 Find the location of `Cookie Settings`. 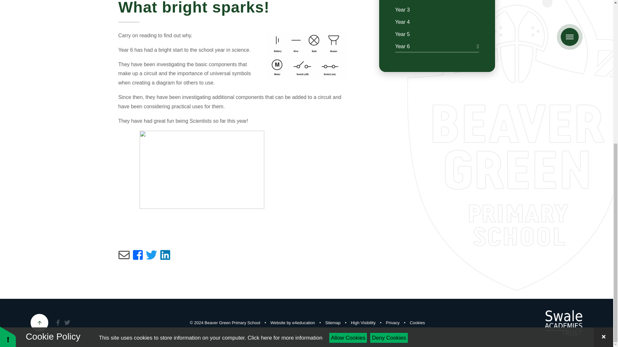

Cookie Settings is located at coordinates (417, 323).